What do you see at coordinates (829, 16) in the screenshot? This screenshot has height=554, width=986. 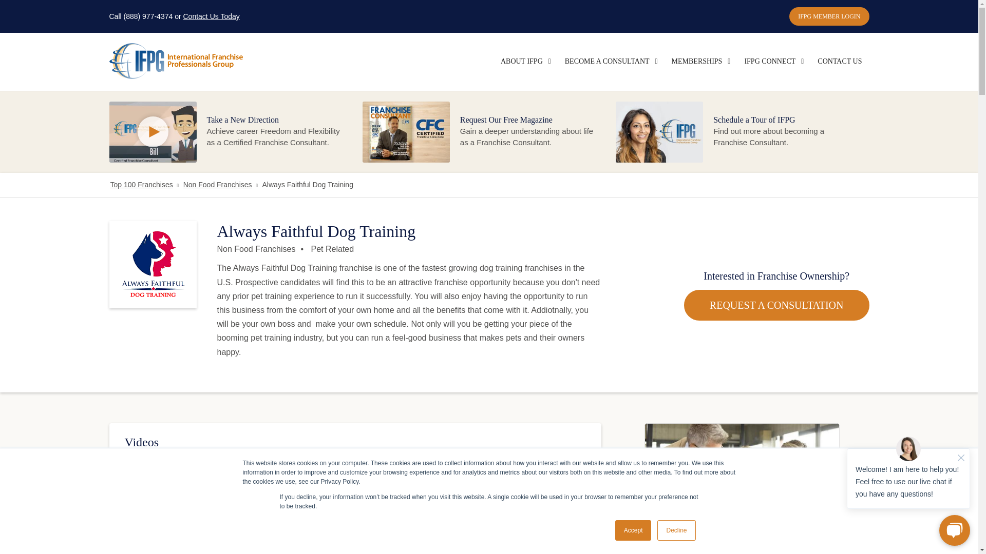 I see `IFPG MEMBER LOGIN` at bounding box center [829, 16].